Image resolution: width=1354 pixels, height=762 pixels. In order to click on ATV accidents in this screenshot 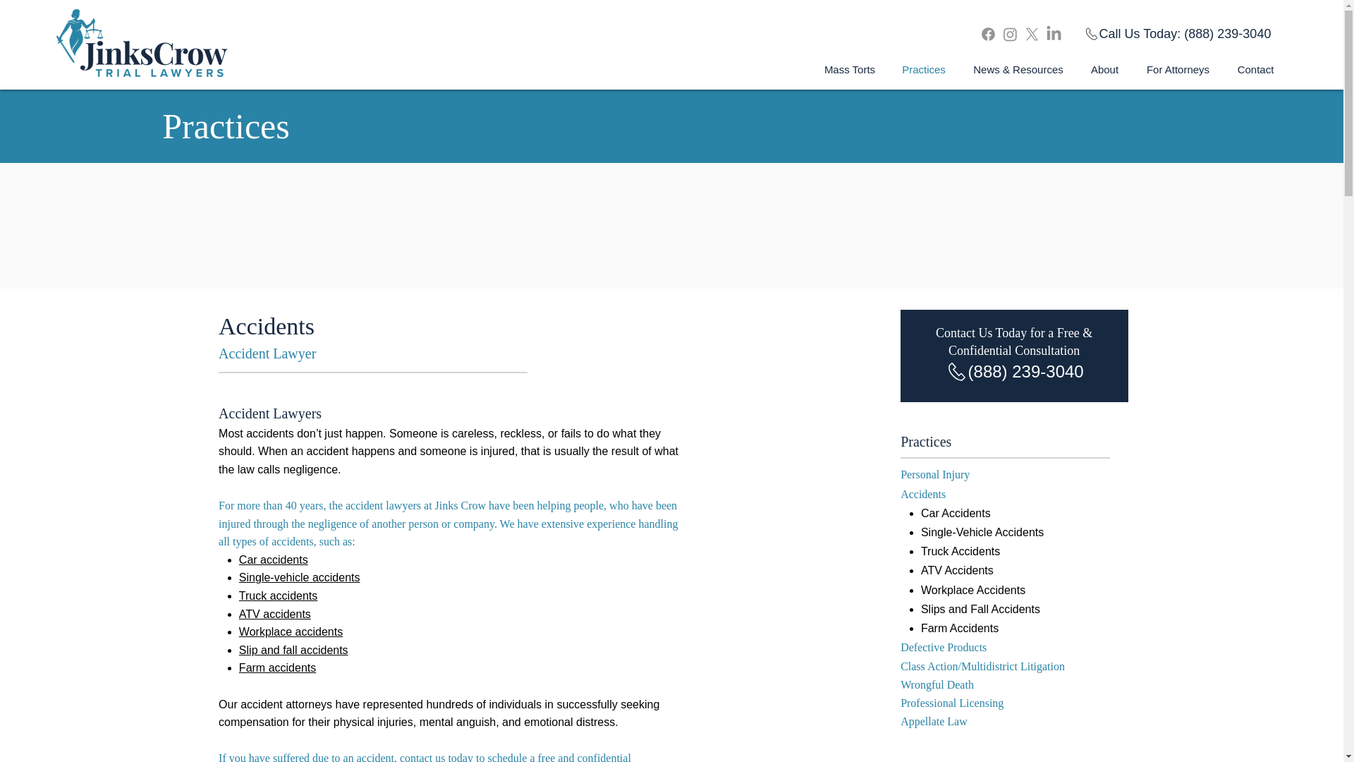, I will do `click(275, 614)`.